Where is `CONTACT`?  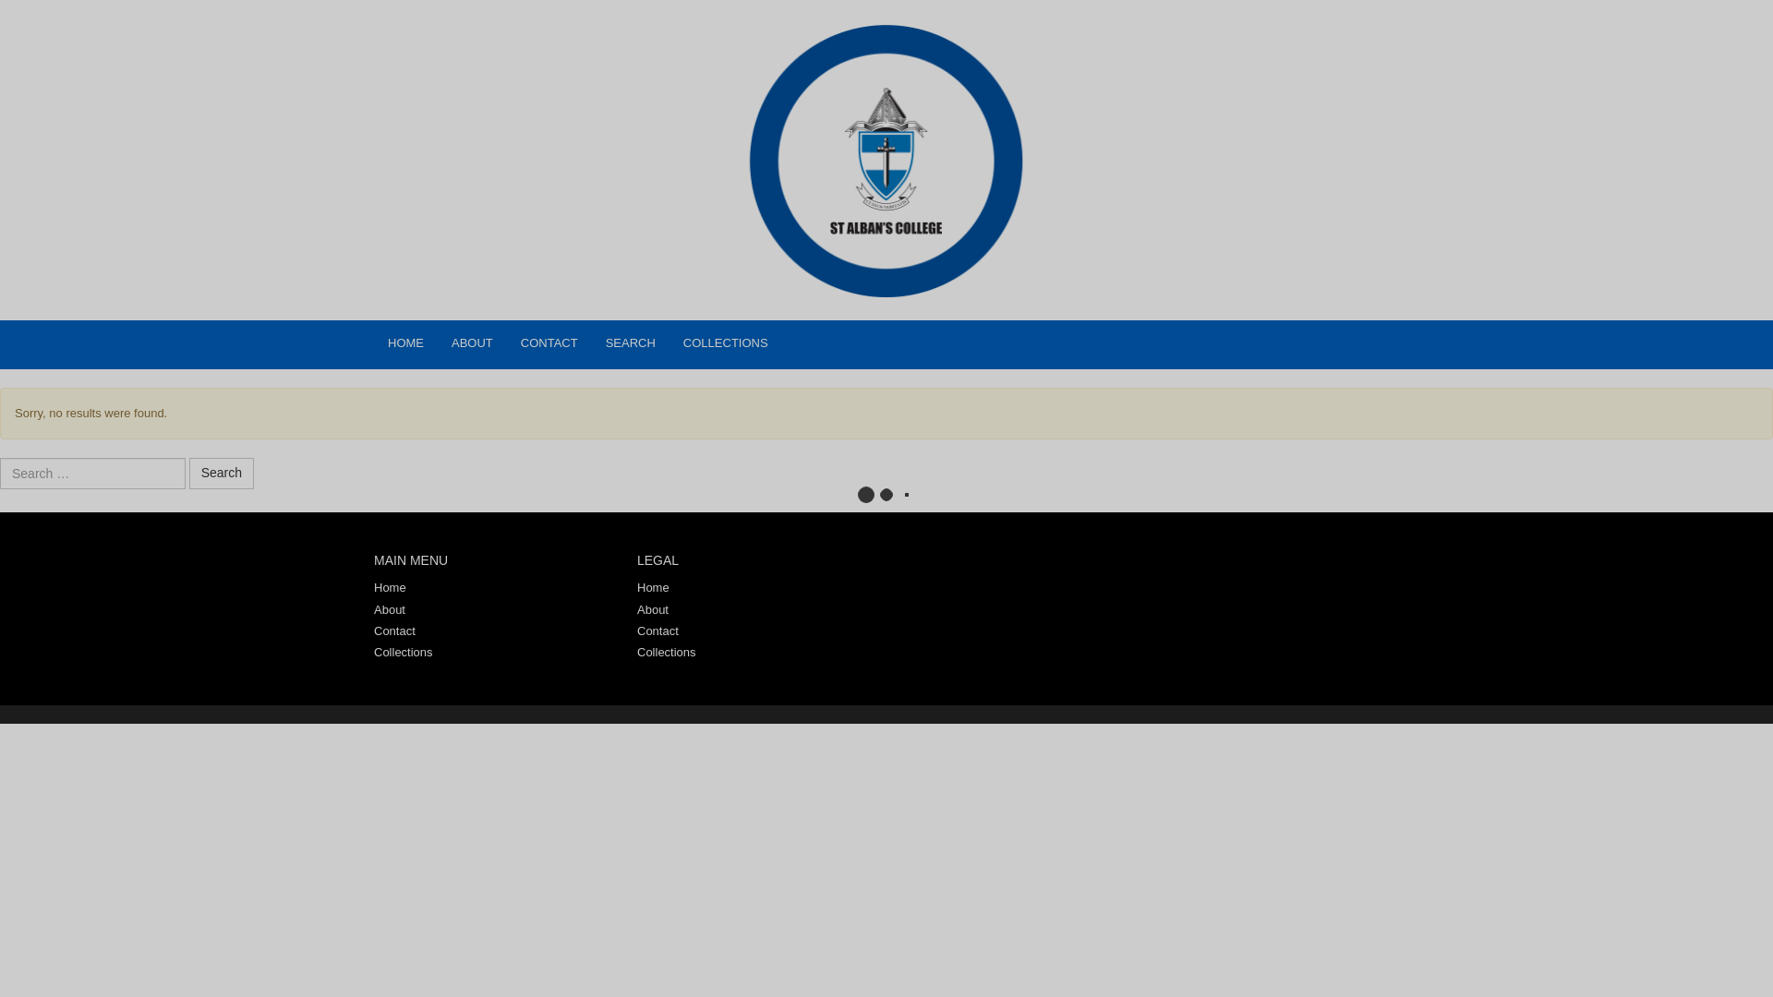 CONTACT is located at coordinates (549, 343).